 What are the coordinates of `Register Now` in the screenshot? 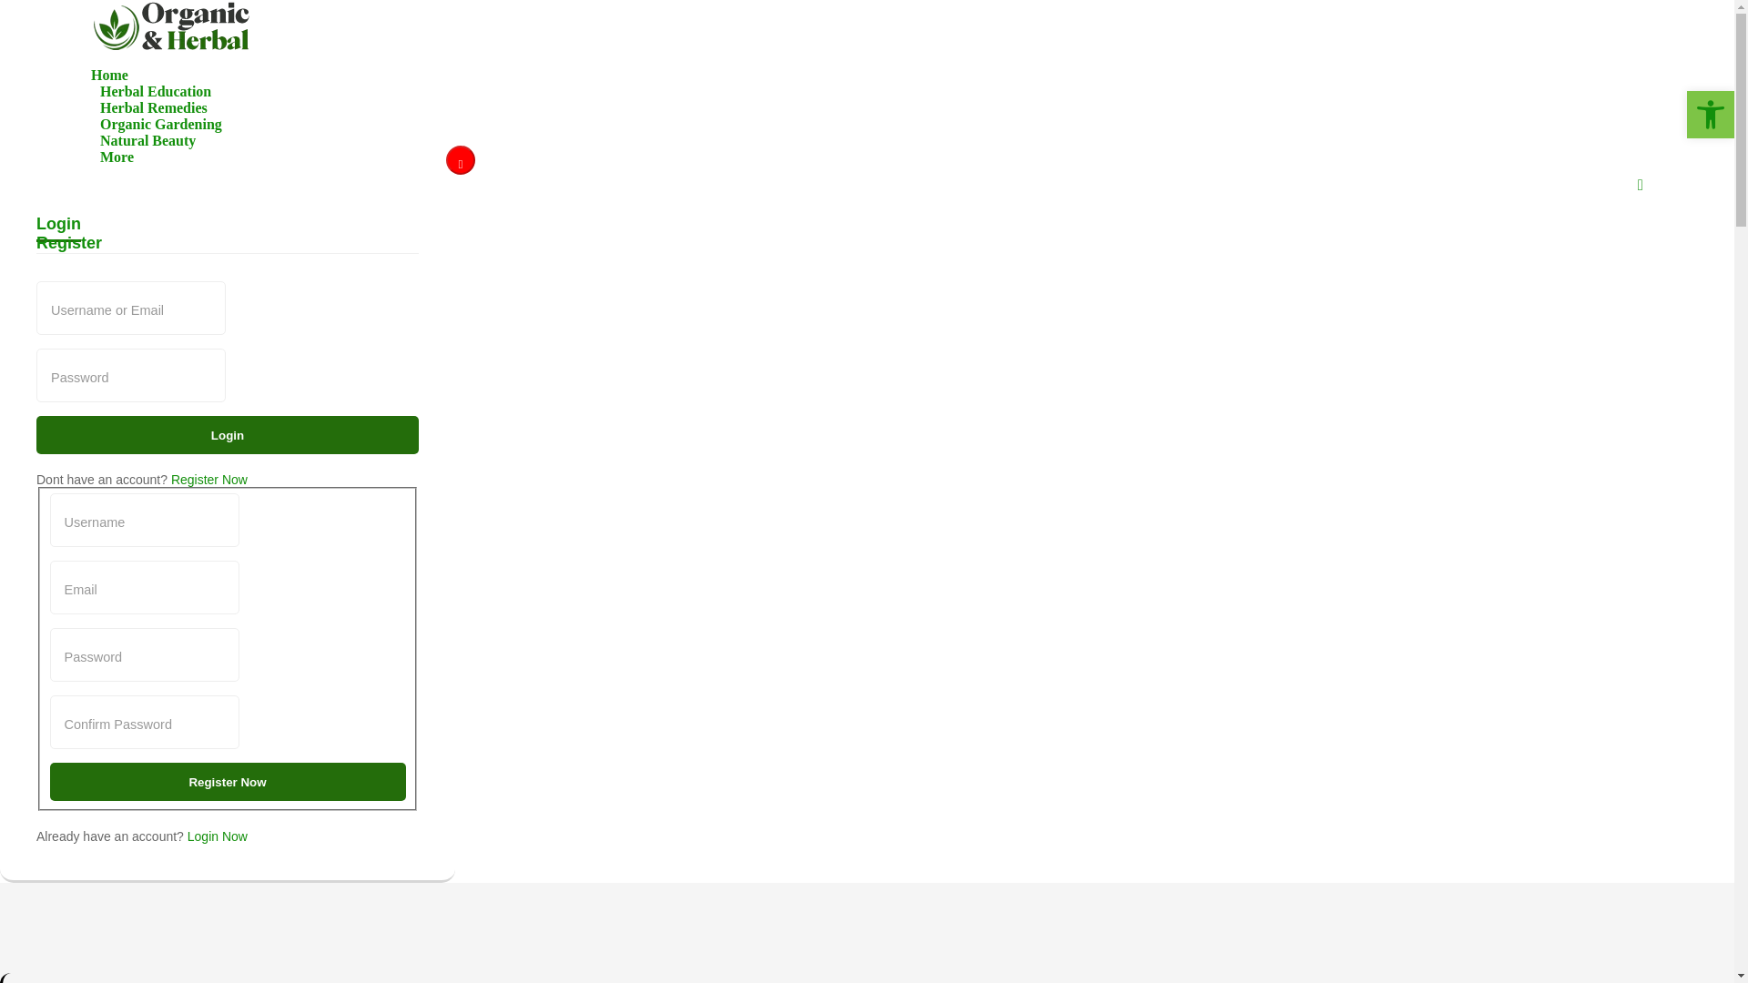 It's located at (227, 782).